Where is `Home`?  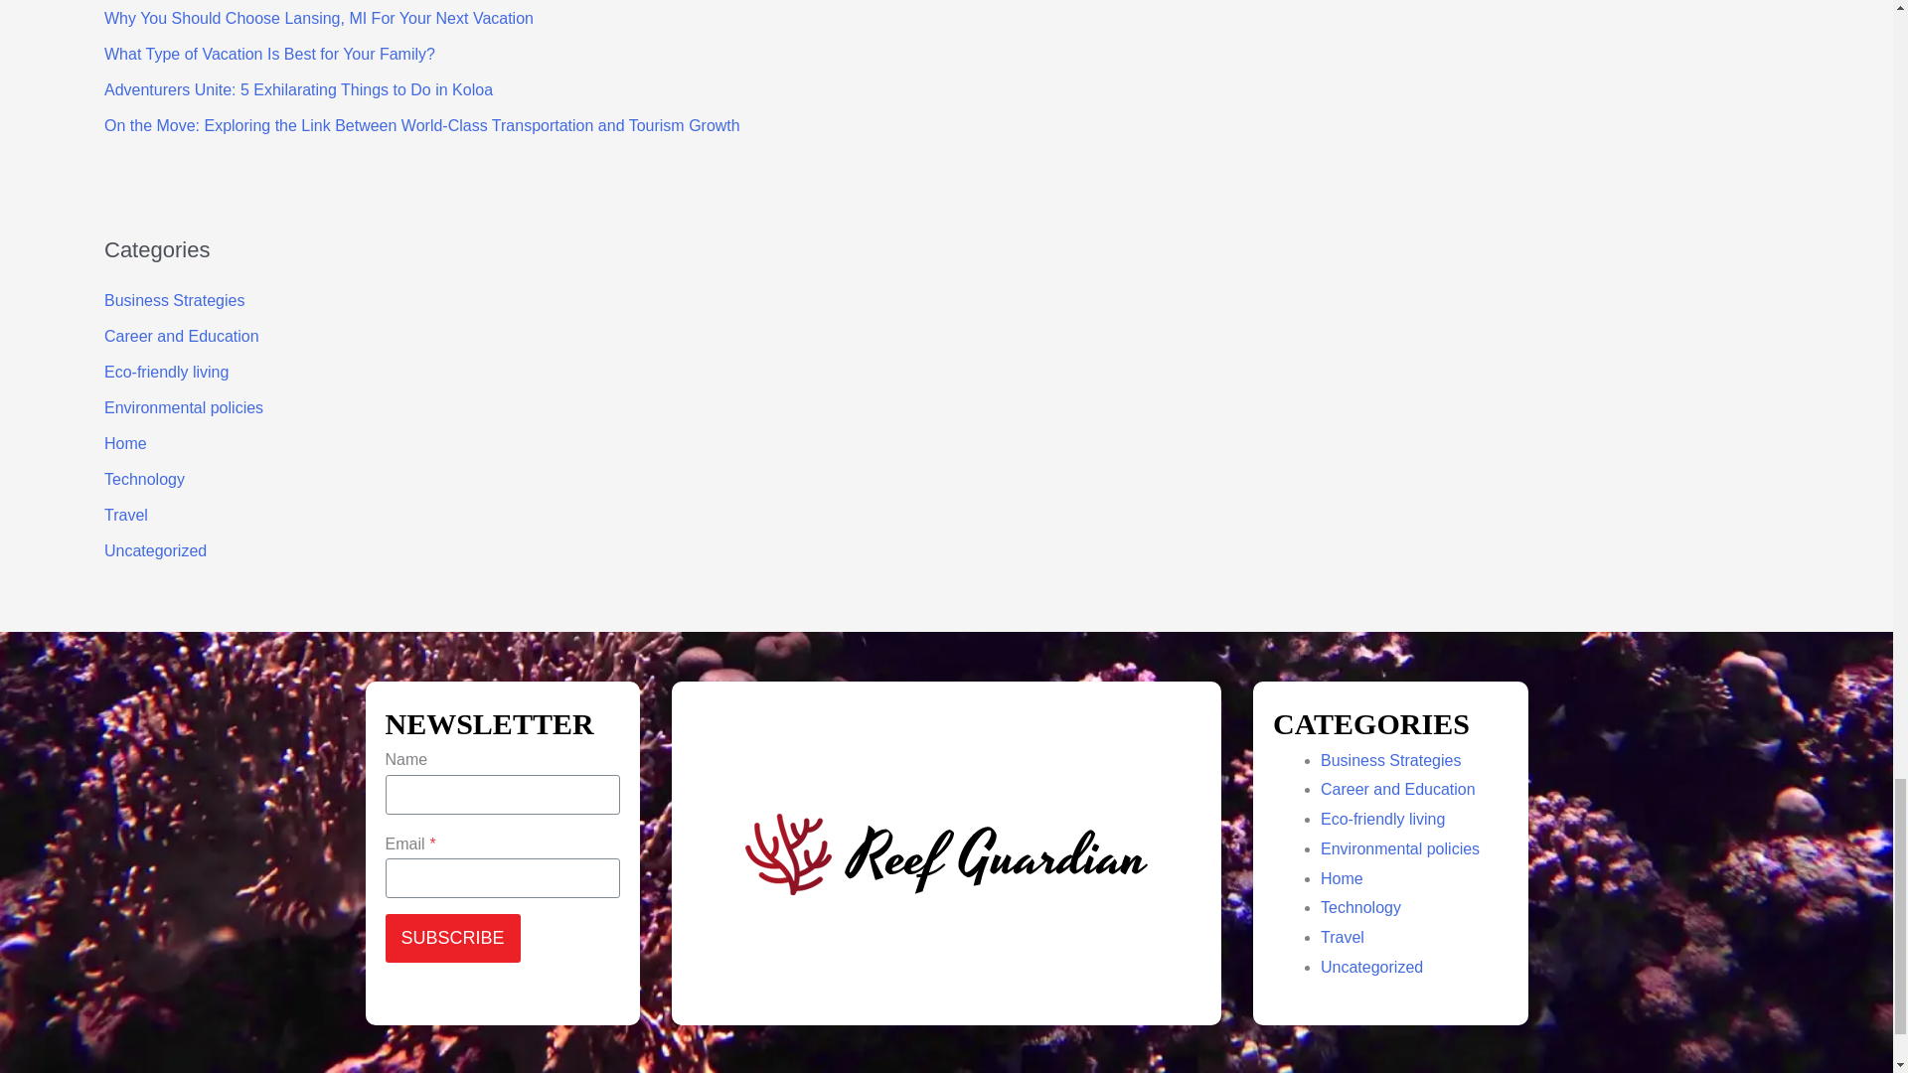
Home is located at coordinates (125, 443).